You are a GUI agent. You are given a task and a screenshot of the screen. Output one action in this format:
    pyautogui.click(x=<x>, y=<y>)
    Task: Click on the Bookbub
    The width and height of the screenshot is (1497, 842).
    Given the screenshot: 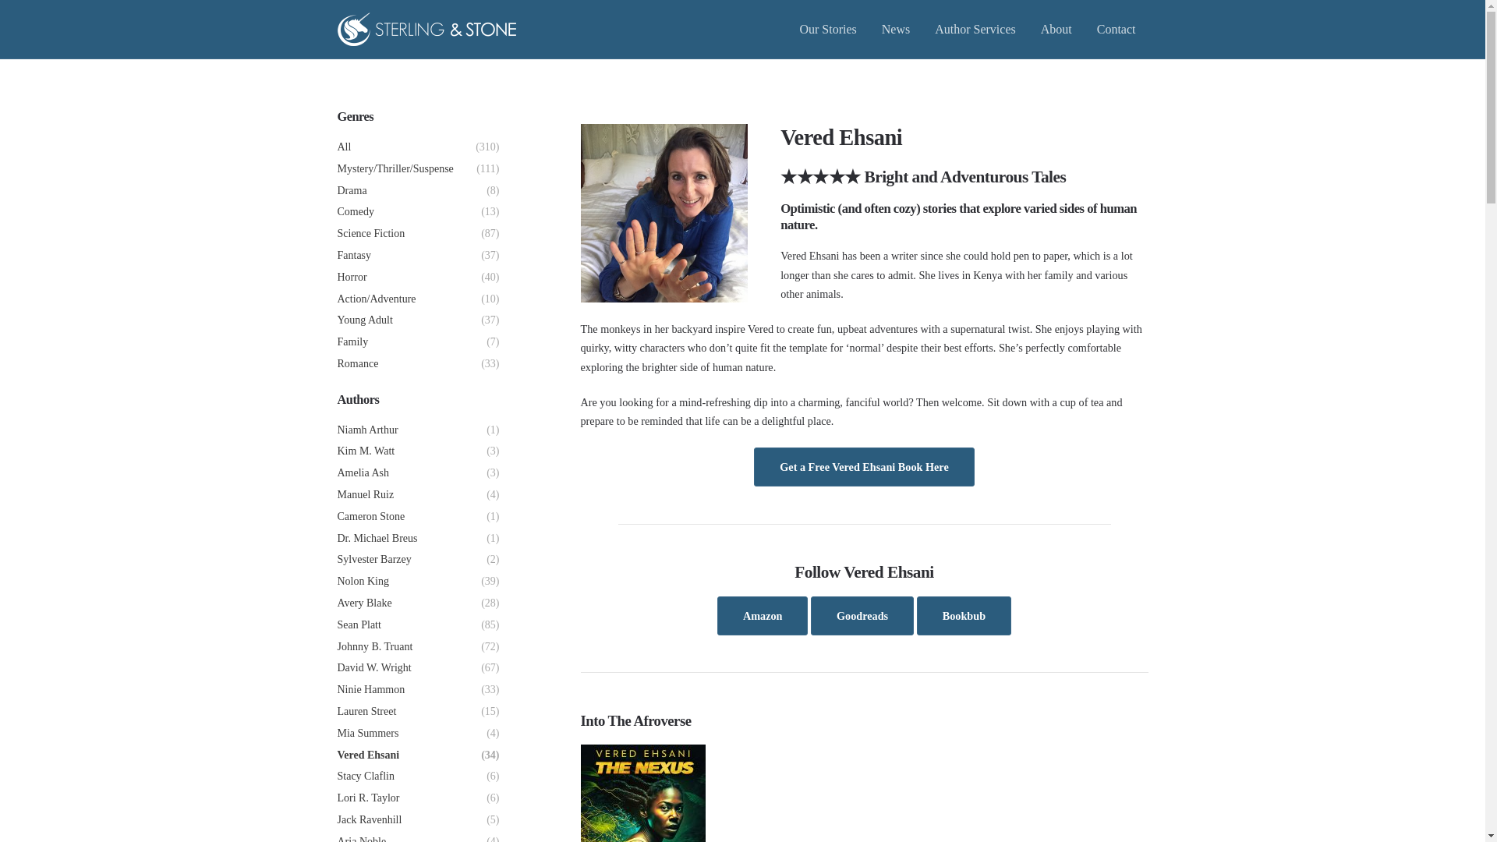 What is the action you would take?
    pyautogui.click(x=964, y=616)
    